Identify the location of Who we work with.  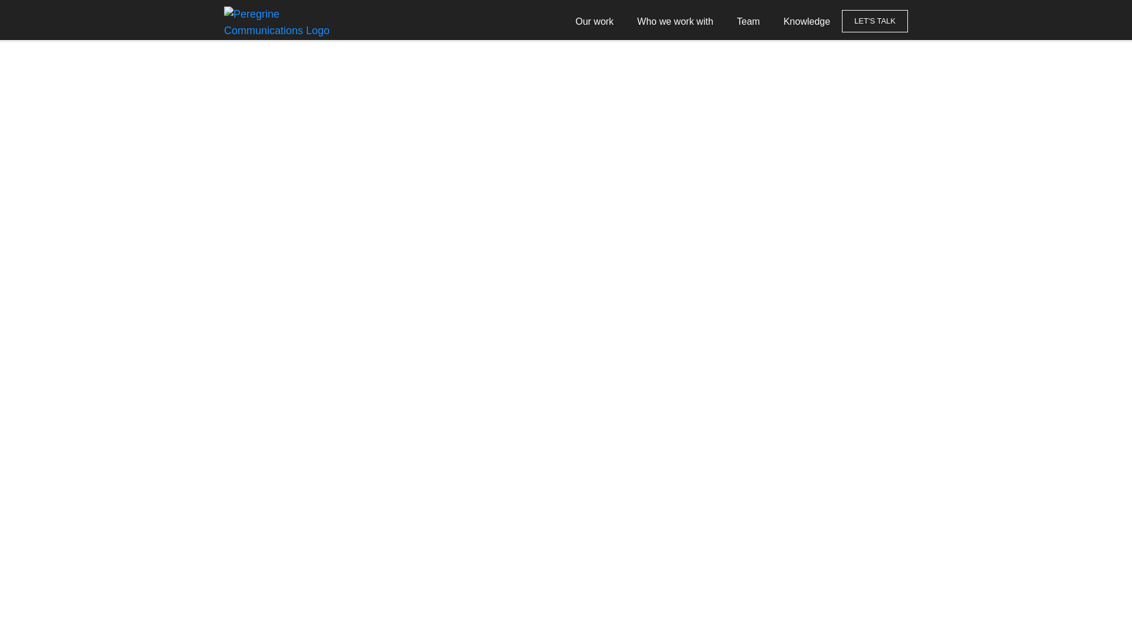
(676, 21).